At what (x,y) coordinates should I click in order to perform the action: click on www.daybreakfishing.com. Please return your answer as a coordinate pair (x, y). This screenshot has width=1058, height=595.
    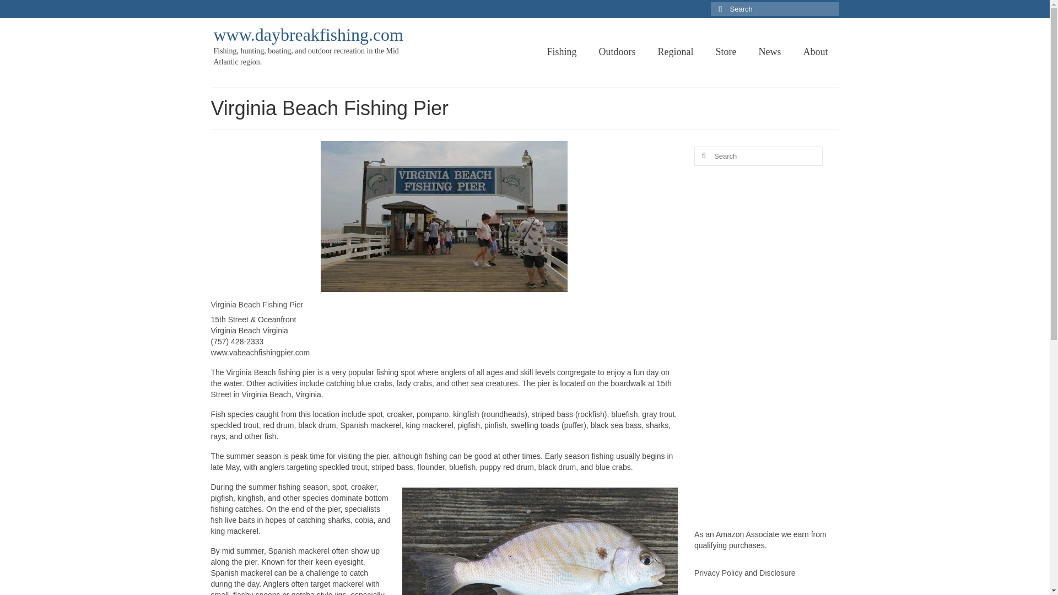
    Looking at the image, I should click on (309, 35).